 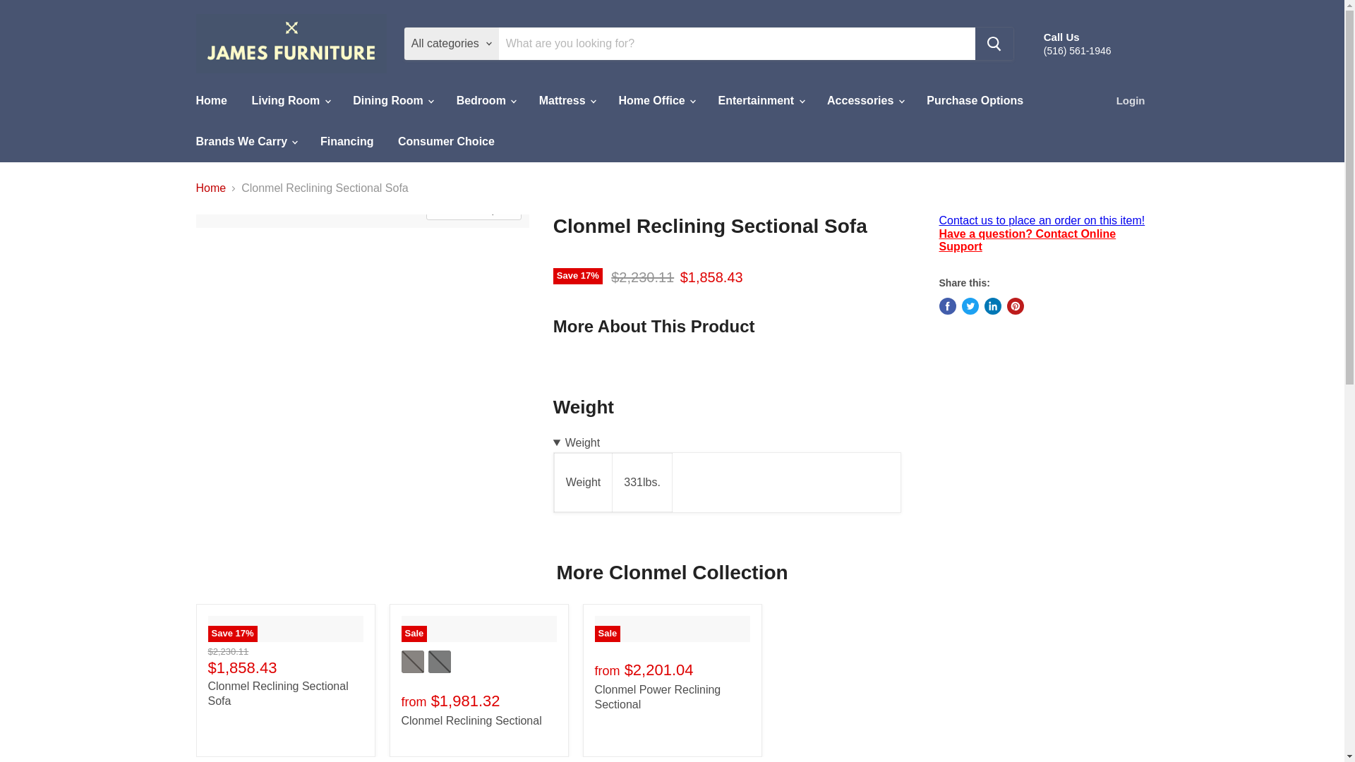 I want to click on Dining Room, so click(x=392, y=101).